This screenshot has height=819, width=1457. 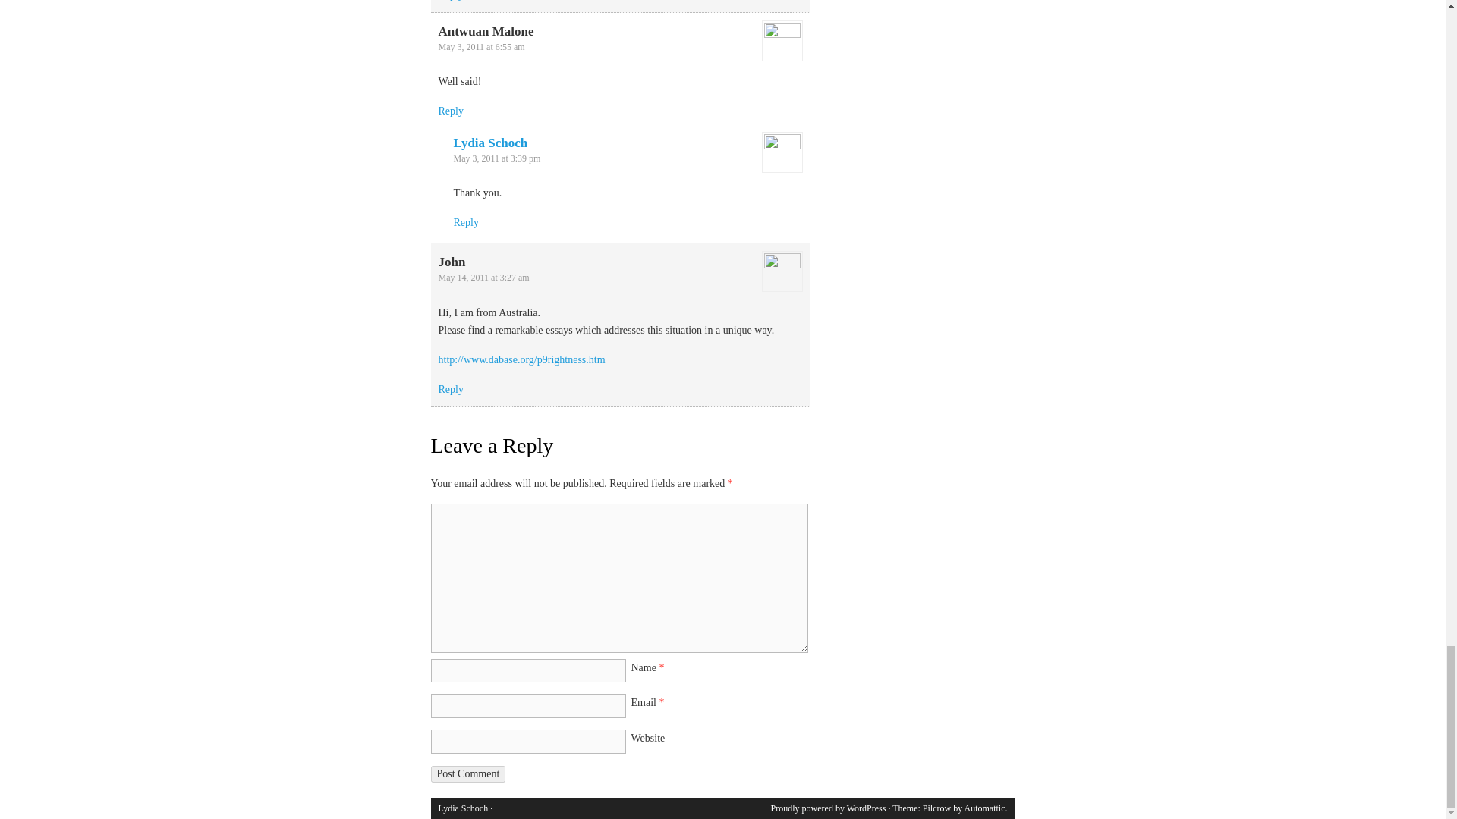 I want to click on A Semantic Personal Publishing Platform, so click(x=828, y=808).